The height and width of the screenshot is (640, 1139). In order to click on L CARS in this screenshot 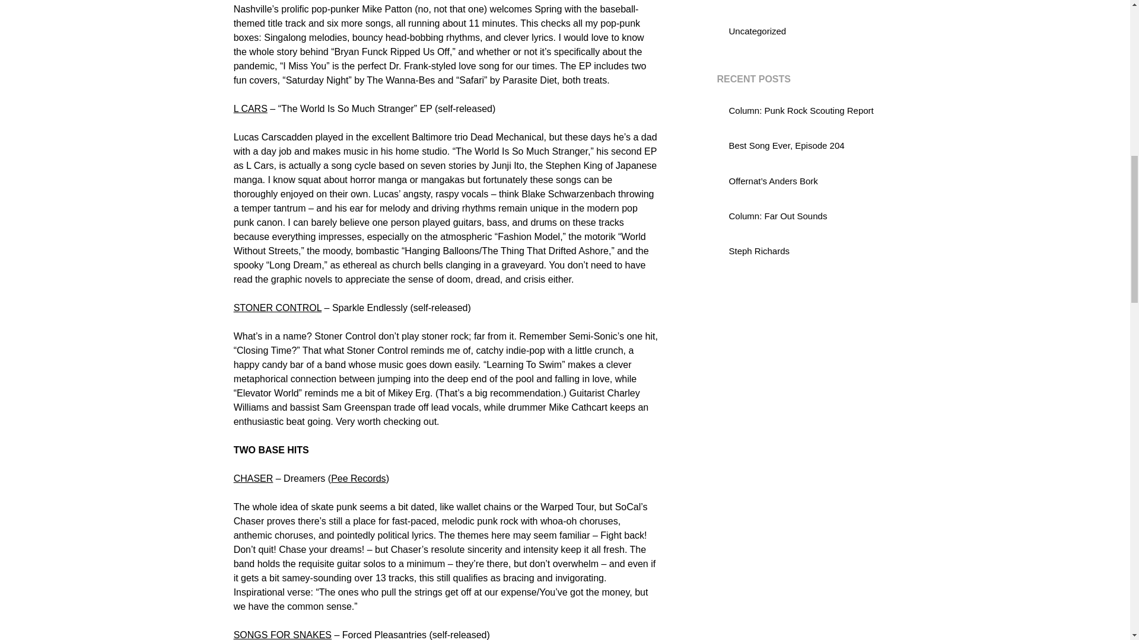, I will do `click(250, 108)`.